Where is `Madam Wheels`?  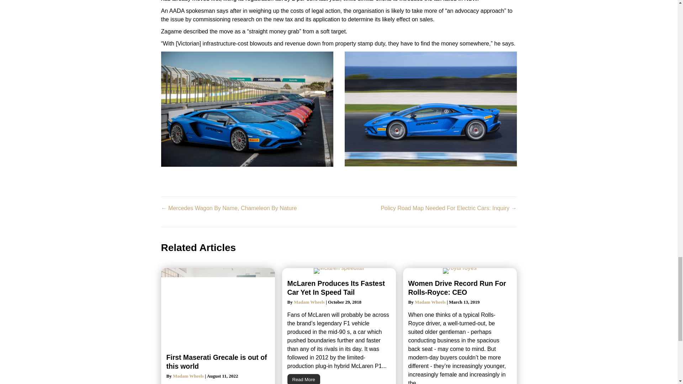
Madam Wheels is located at coordinates (430, 302).